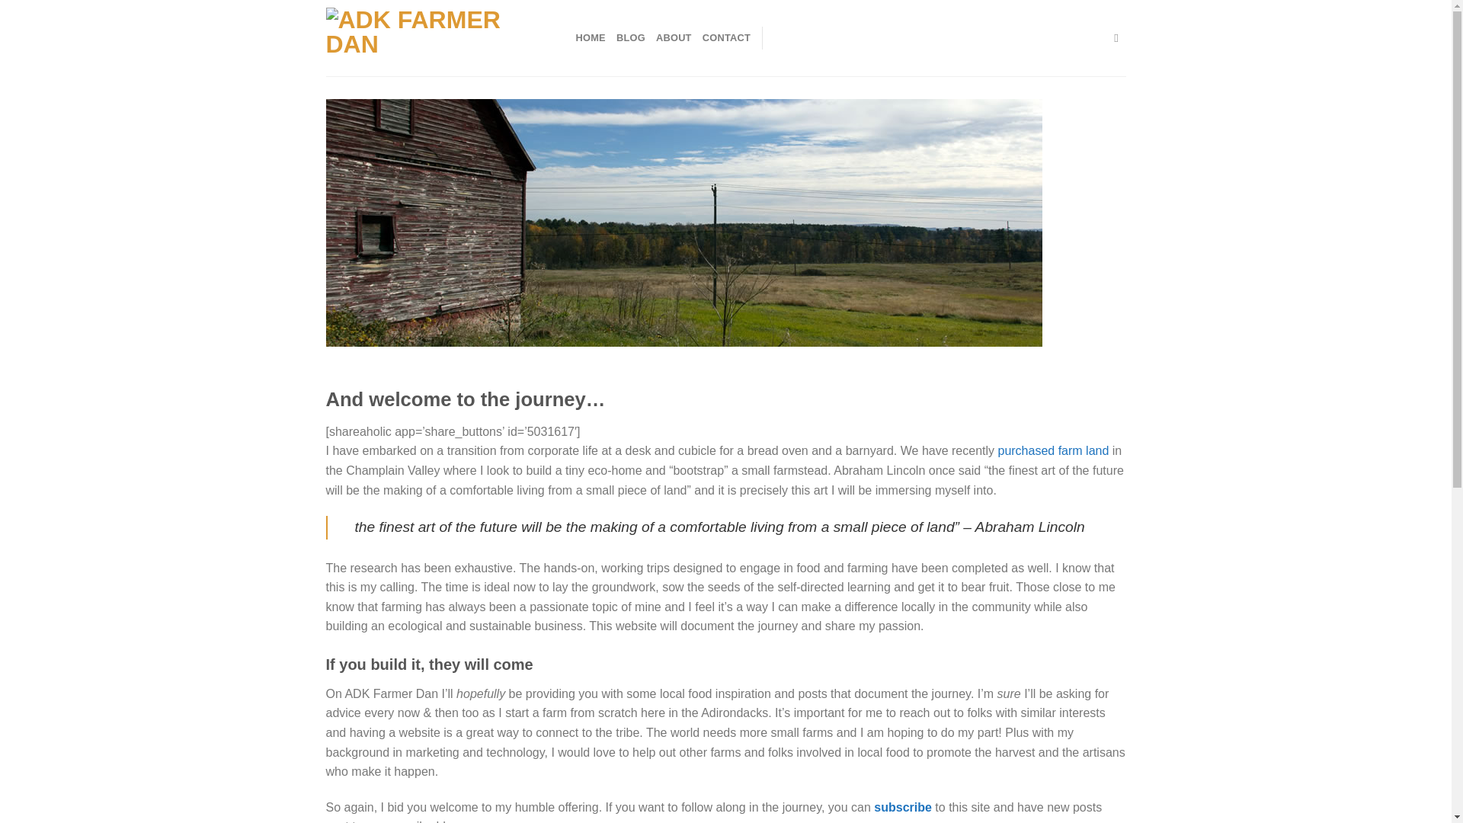  I want to click on BLOG, so click(630, 38).